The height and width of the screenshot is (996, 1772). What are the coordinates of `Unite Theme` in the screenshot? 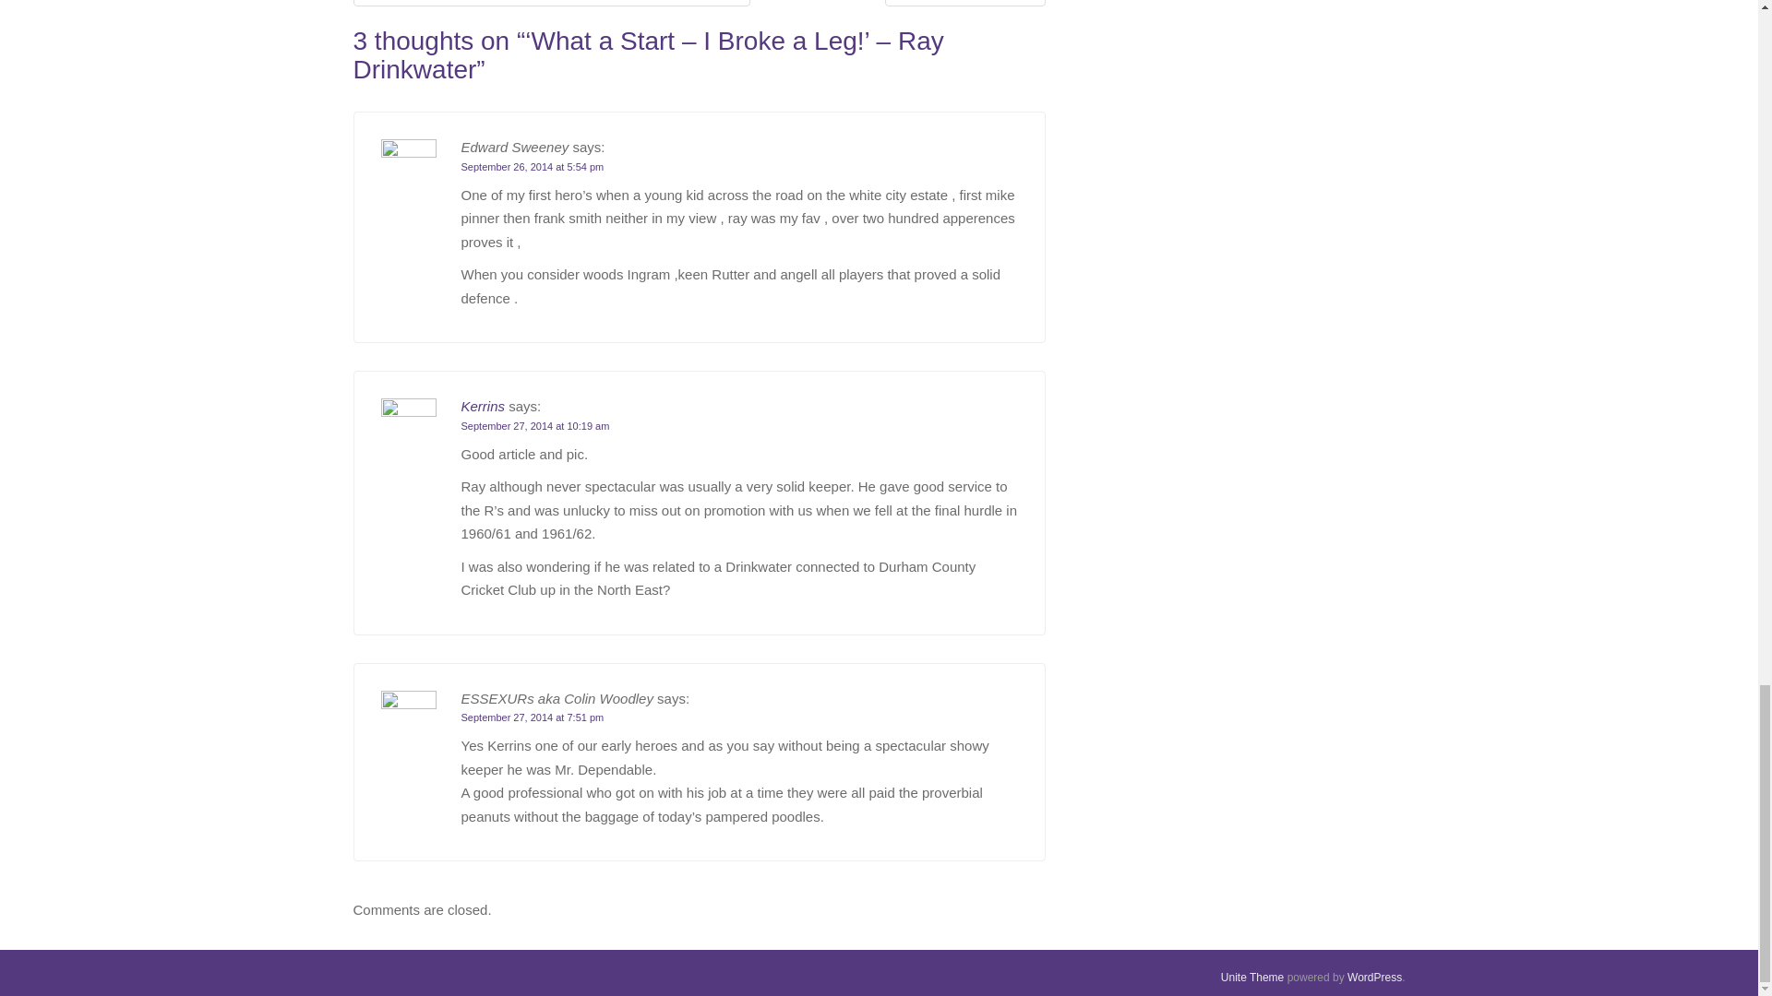 It's located at (1251, 978).